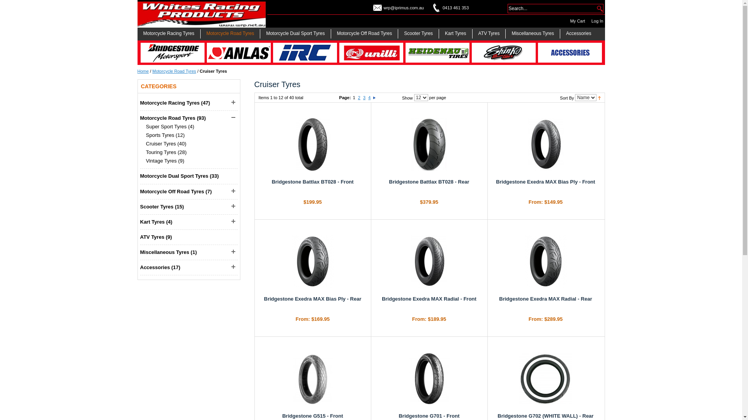  I want to click on Bridgestone G515 - Front, so click(312, 416).